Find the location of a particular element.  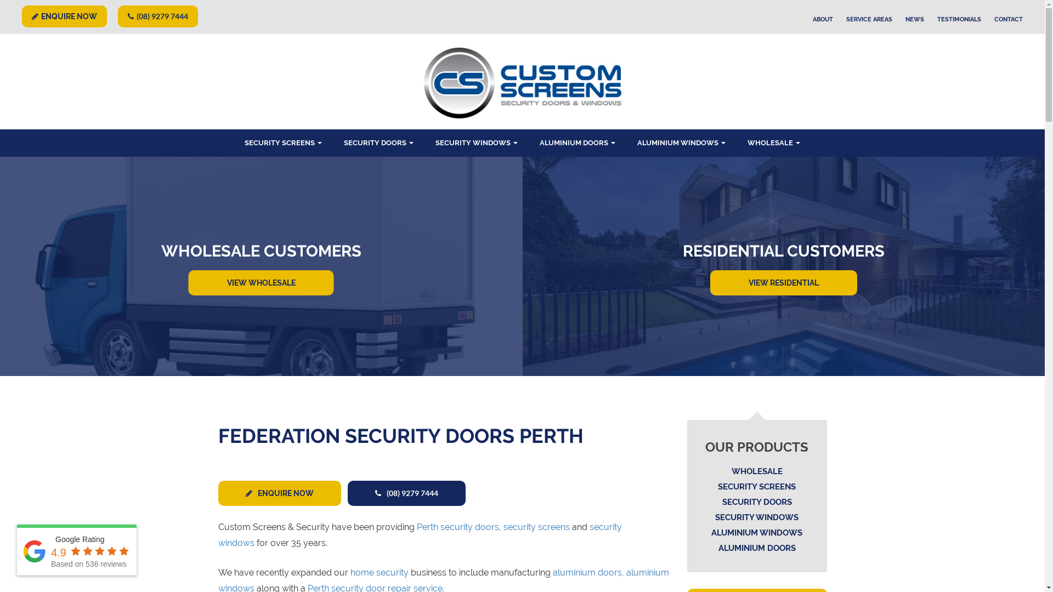

(08) 9279 7444 is located at coordinates (158, 16).